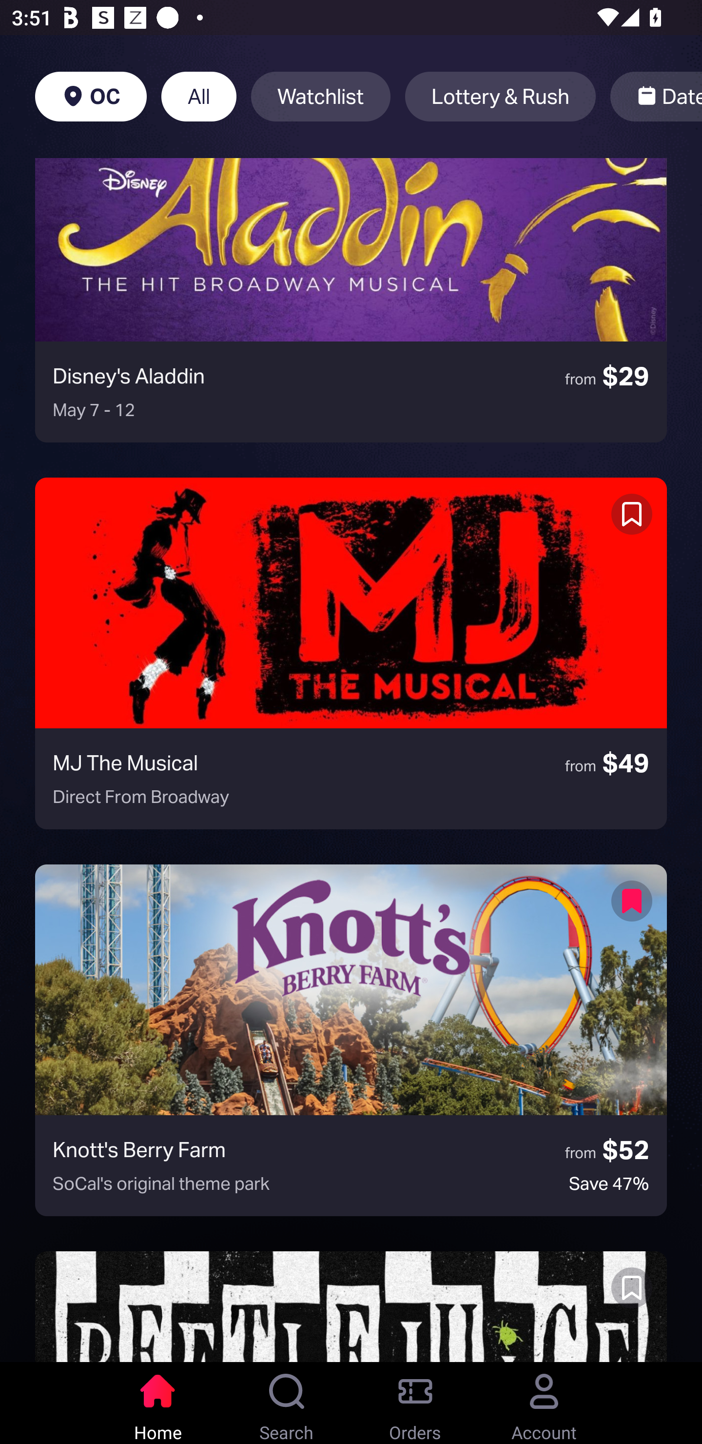  What do you see at coordinates (287, 1403) in the screenshot?
I see `Search` at bounding box center [287, 1403].